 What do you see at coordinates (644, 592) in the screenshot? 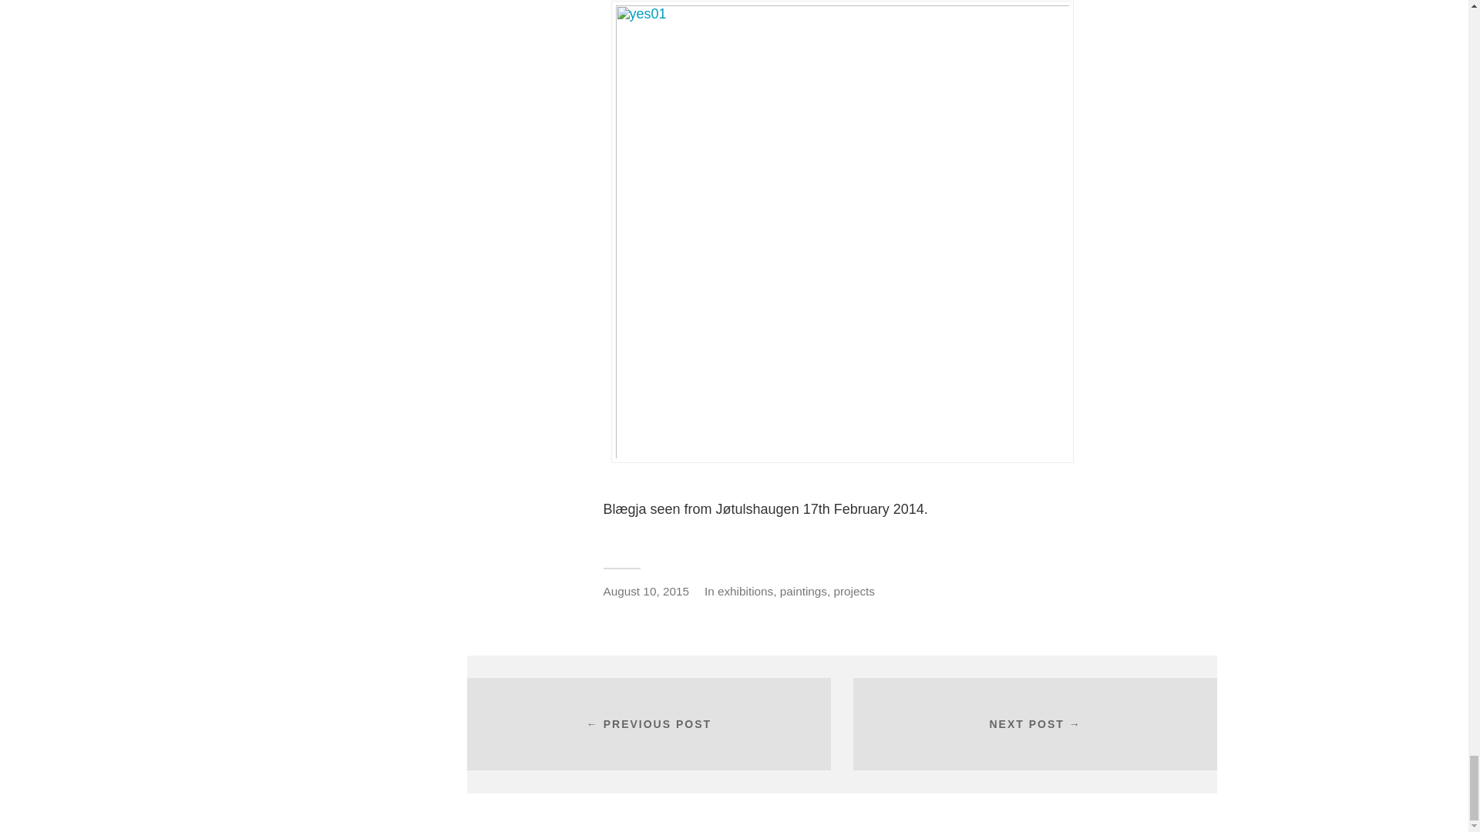
I see `August 10, 2015` at bounding box center [644, 592].